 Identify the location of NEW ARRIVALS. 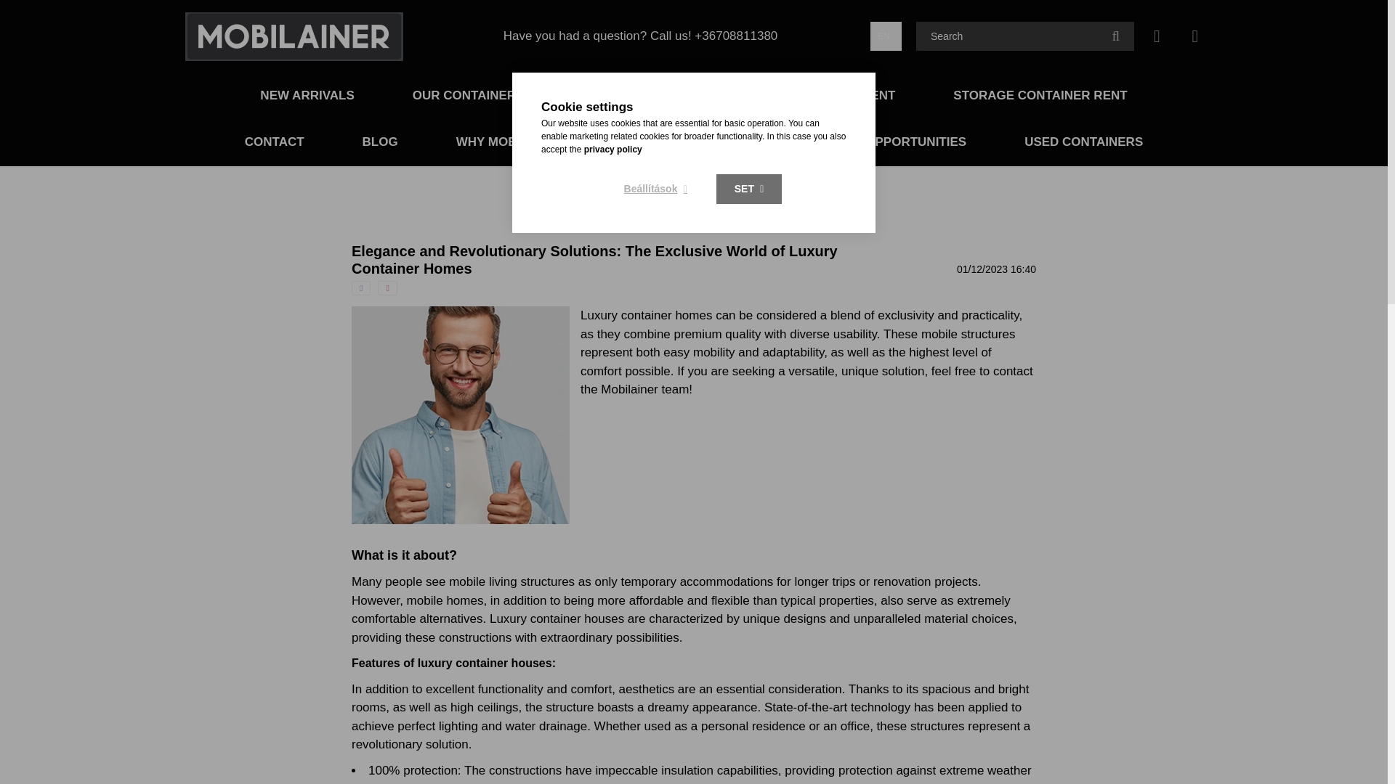
(307, 96).